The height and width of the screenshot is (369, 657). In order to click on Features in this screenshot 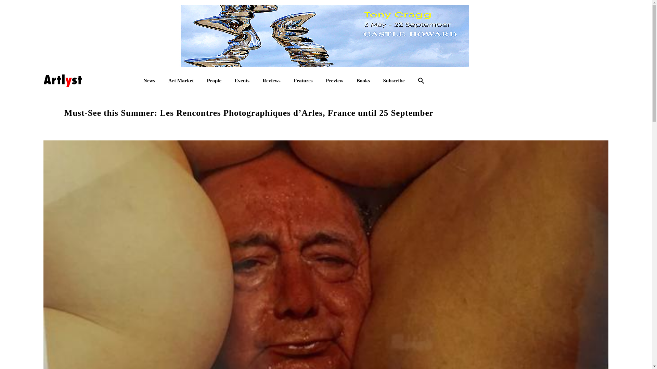, I will do `click(303, 81)`.